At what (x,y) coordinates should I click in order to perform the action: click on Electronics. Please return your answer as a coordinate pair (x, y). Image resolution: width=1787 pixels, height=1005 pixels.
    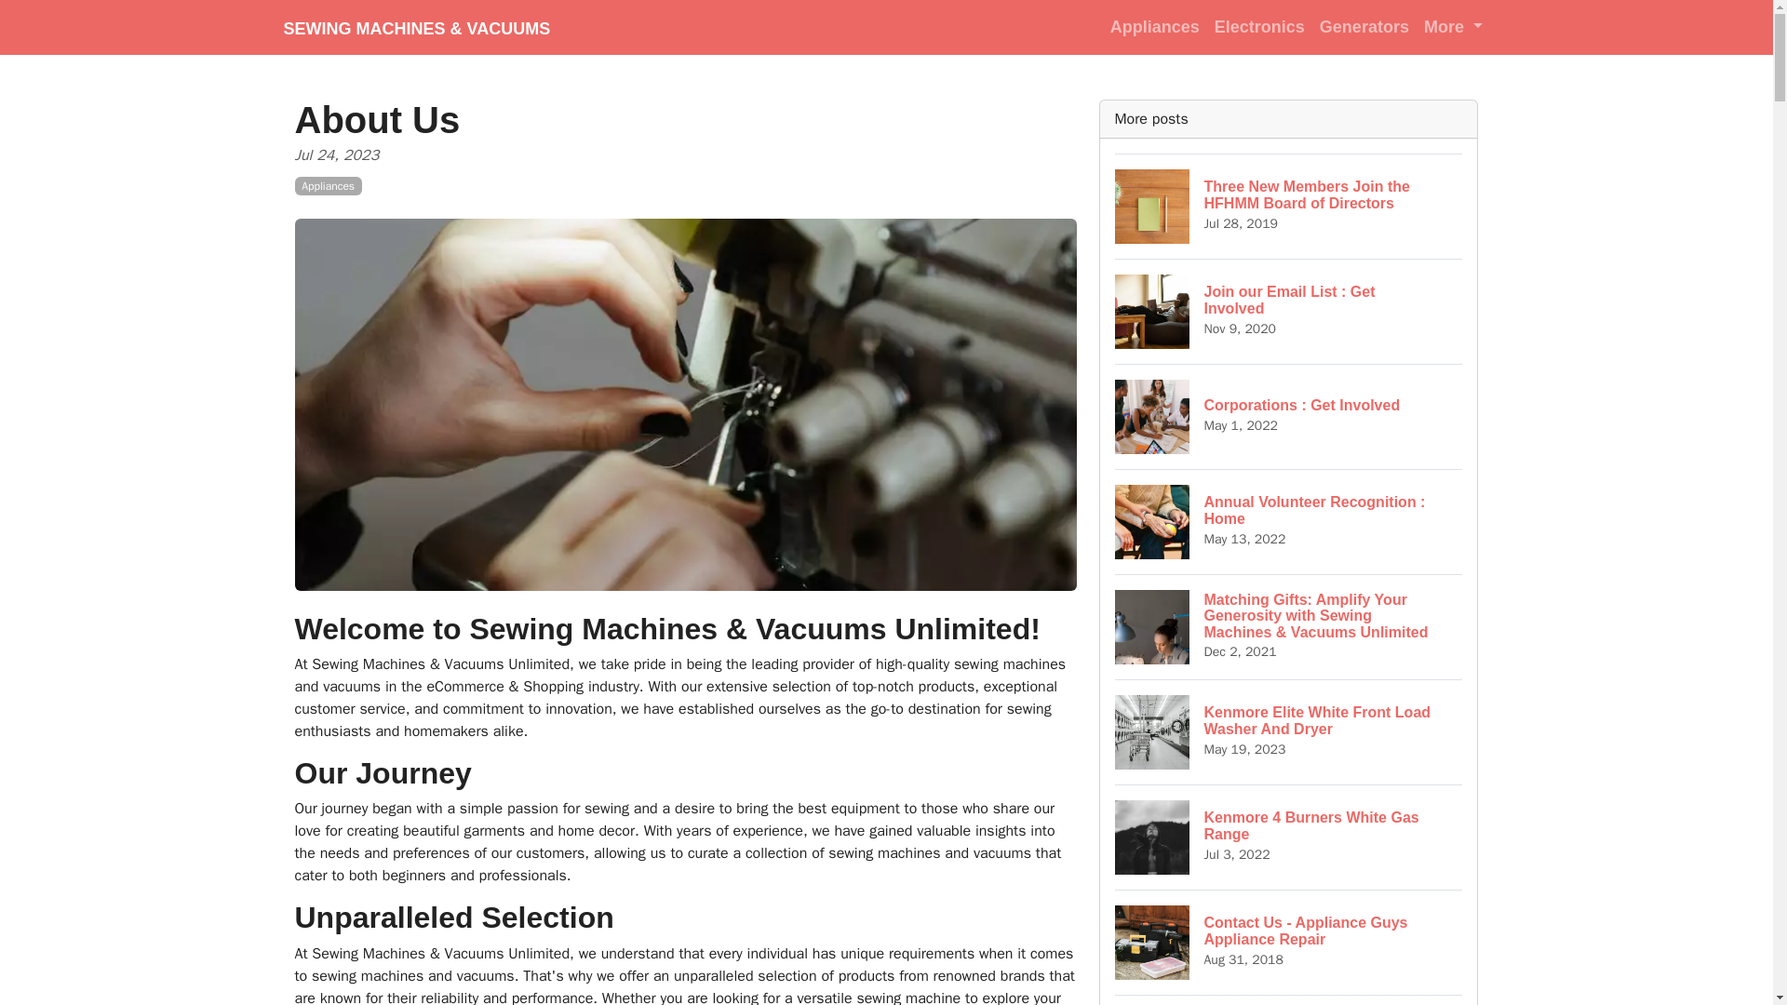
    Looking at the image, I should click on (1289, 521).